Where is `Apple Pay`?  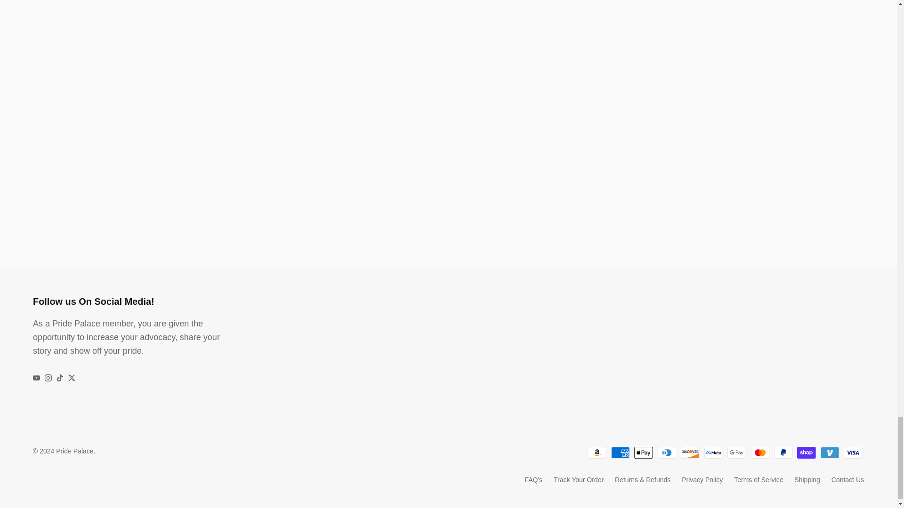 Apple Pay is located at coordinates (643, 452).